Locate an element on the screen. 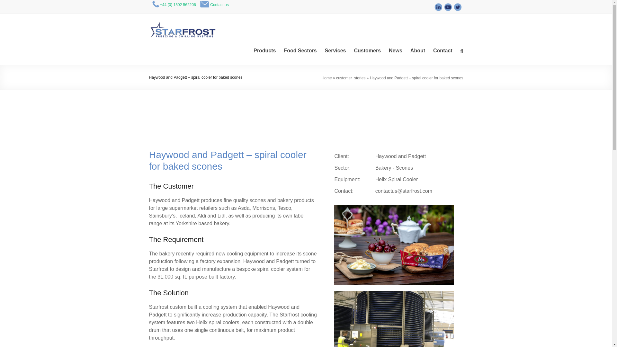  Home is located at coordinates (326, 78).